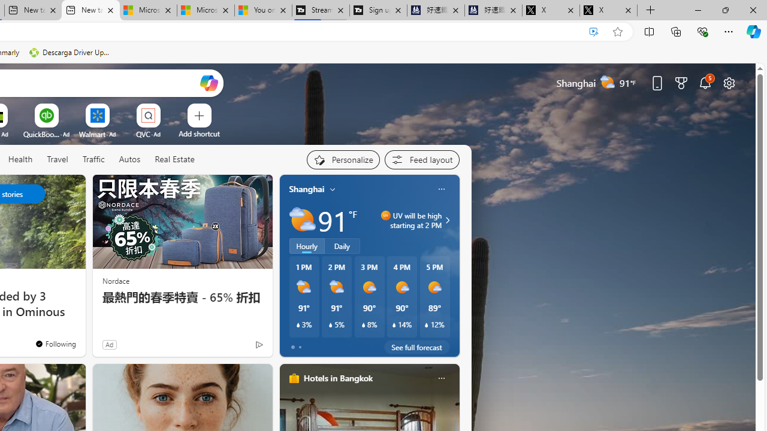  Describe the element at coordinates (71, 53) in the screenshot. I see `Descarga Driver Updater` at that location.